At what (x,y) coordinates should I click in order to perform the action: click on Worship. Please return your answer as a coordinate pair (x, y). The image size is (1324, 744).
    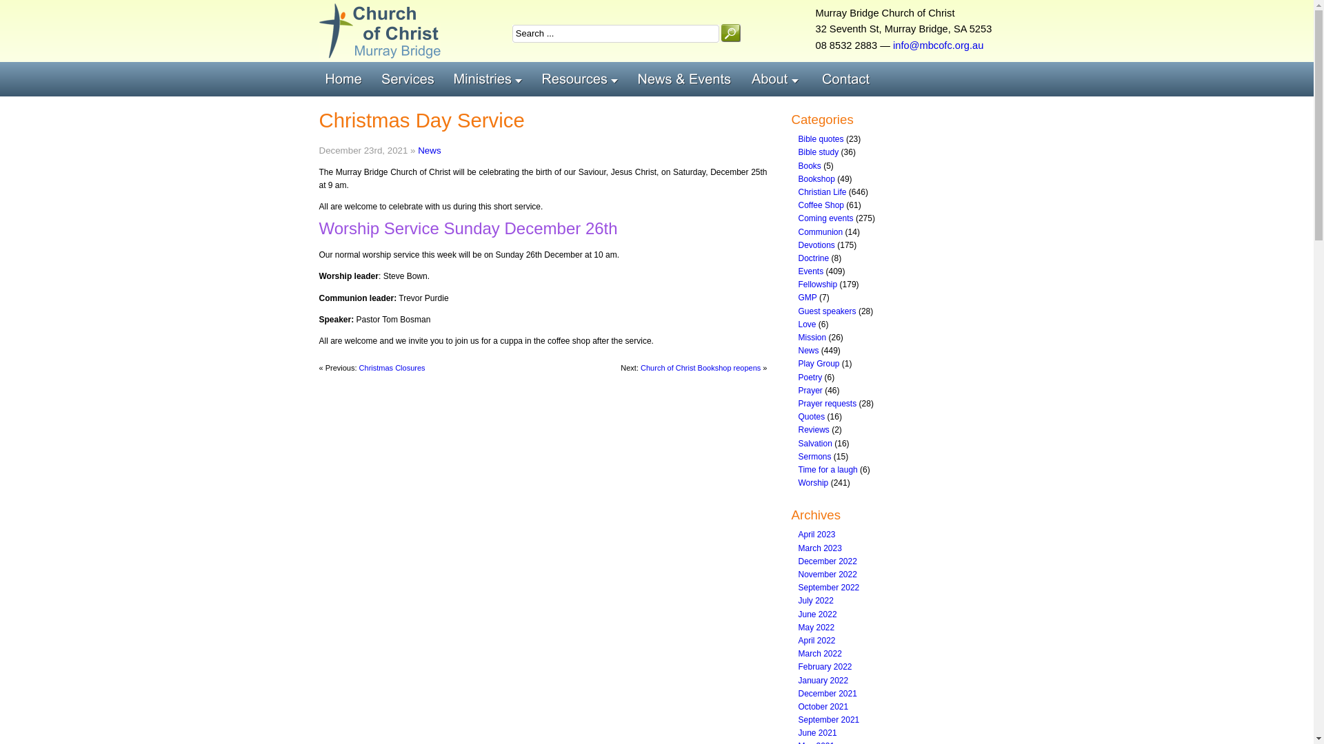
    Looking at the image, I should click on (814, 483).